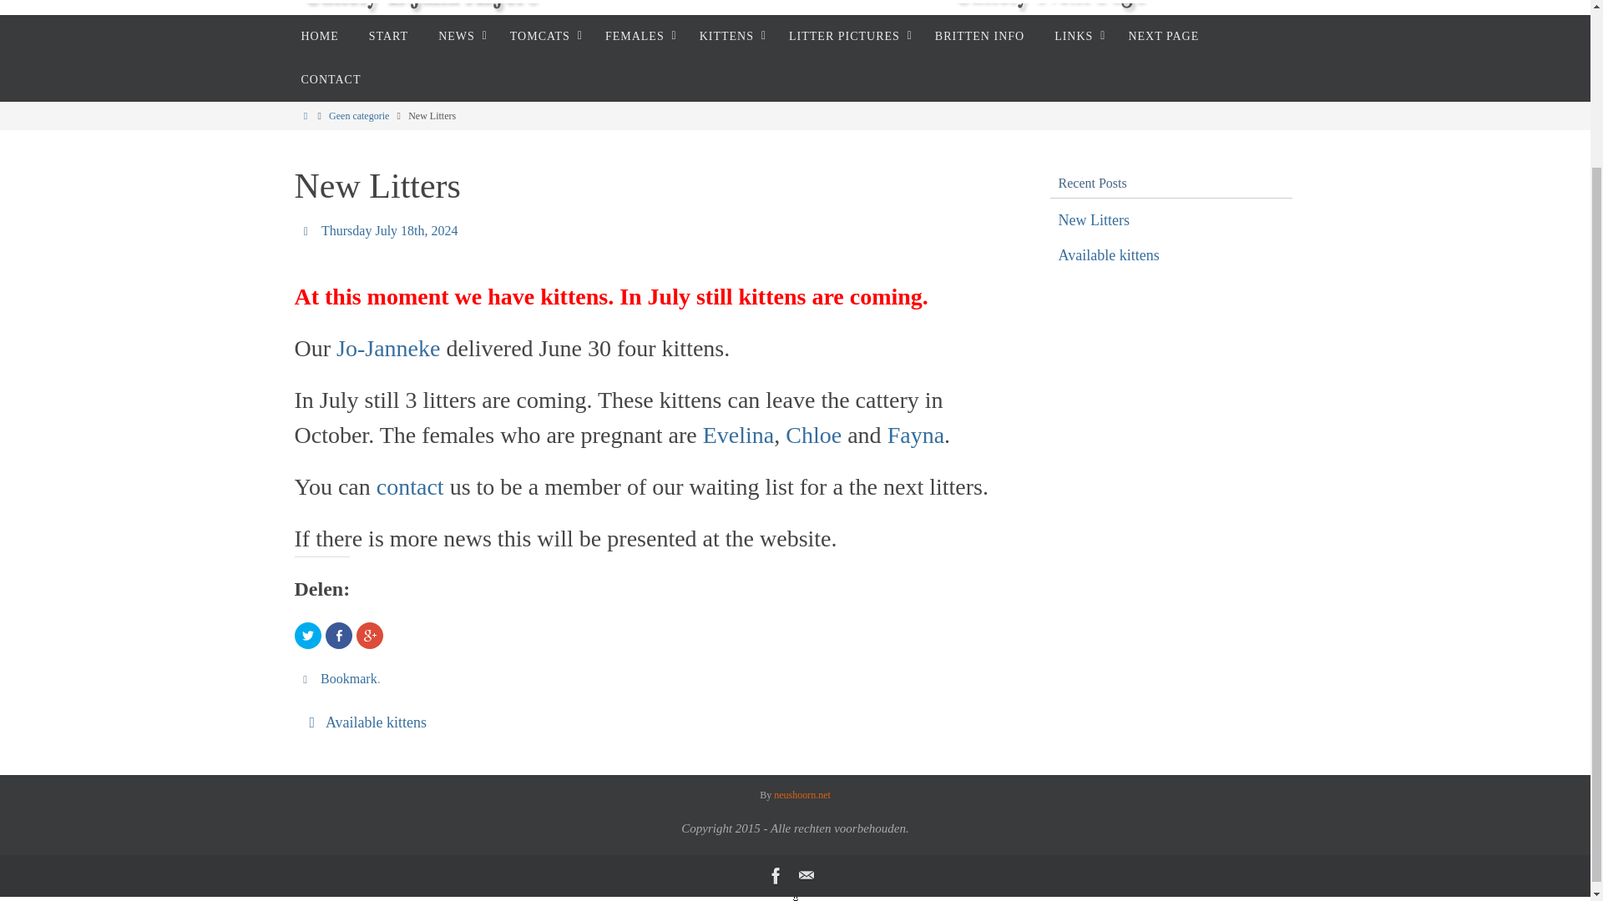 The image size is (1603, 901). What do you see at coordinates (636, 37) in the screenshot?
I see `FEMALES` at bounding box center [636, 37].